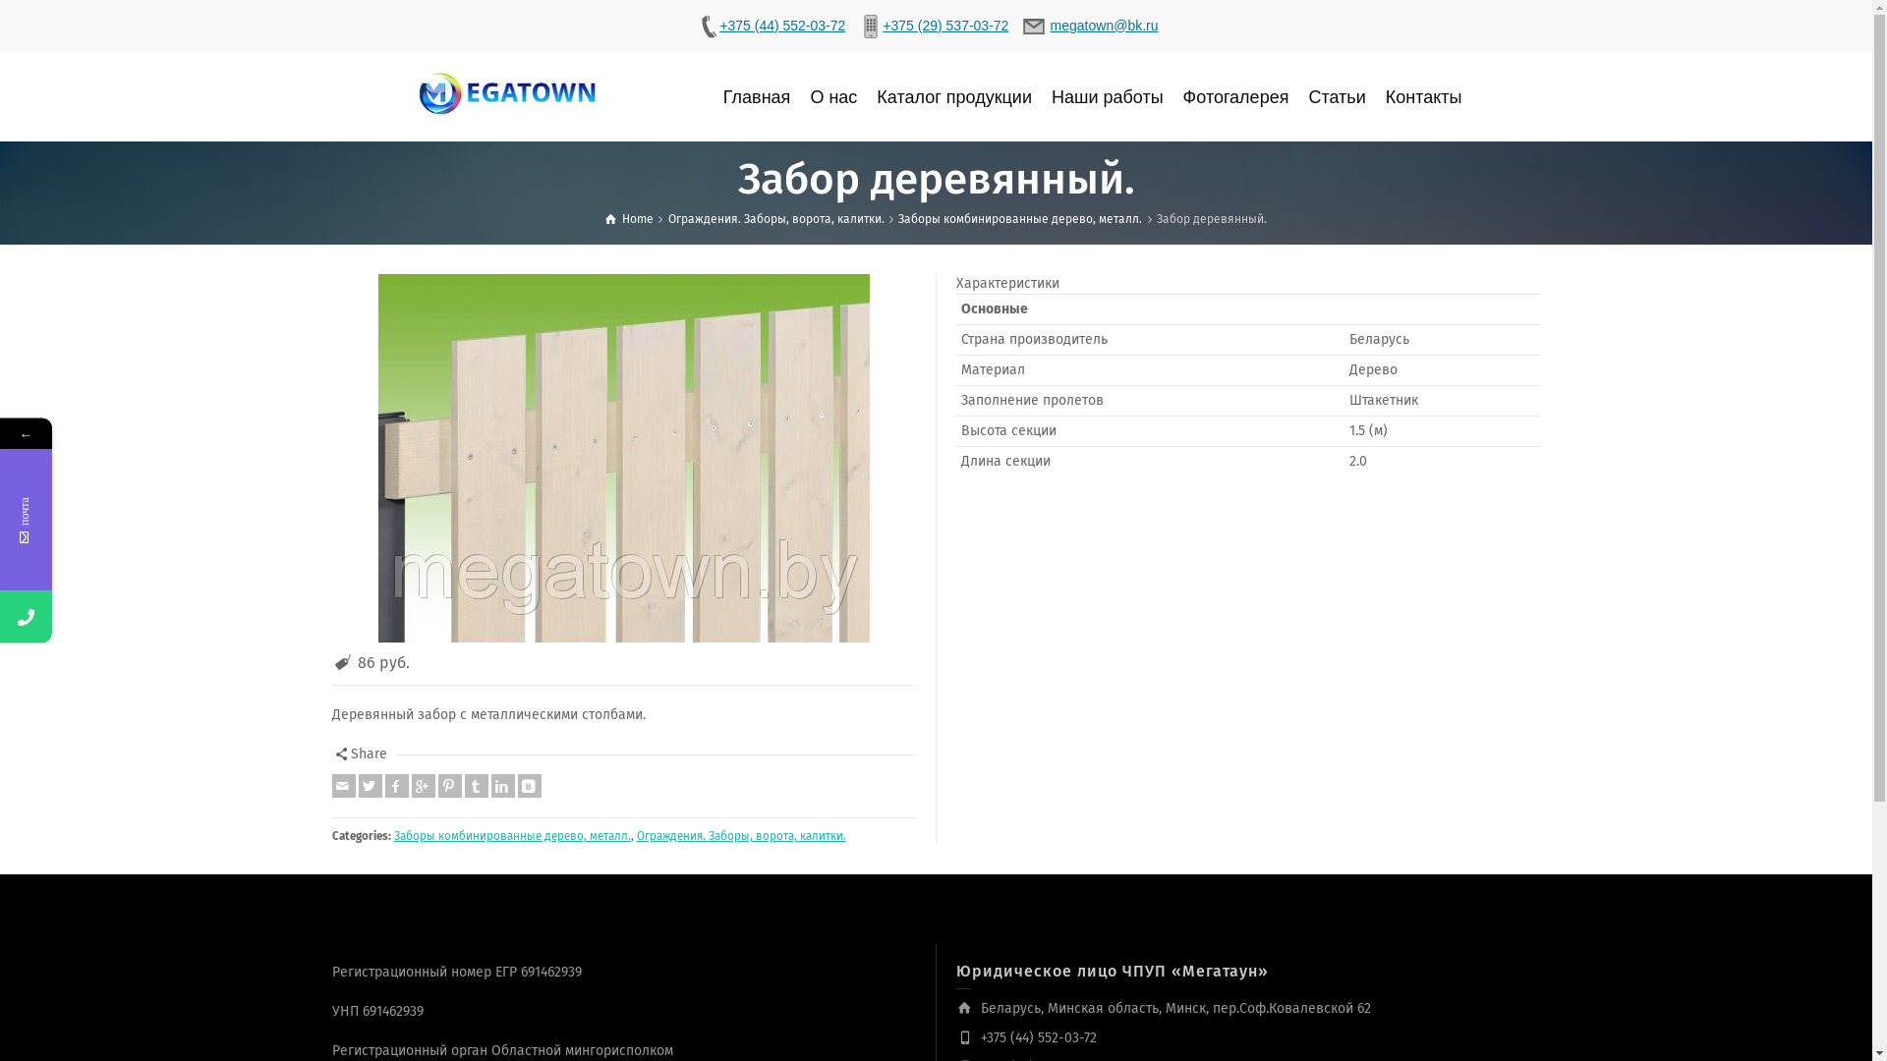  Describe the element at coordinates (370, 786) in the screenshot. I see `Twitter` at that location.